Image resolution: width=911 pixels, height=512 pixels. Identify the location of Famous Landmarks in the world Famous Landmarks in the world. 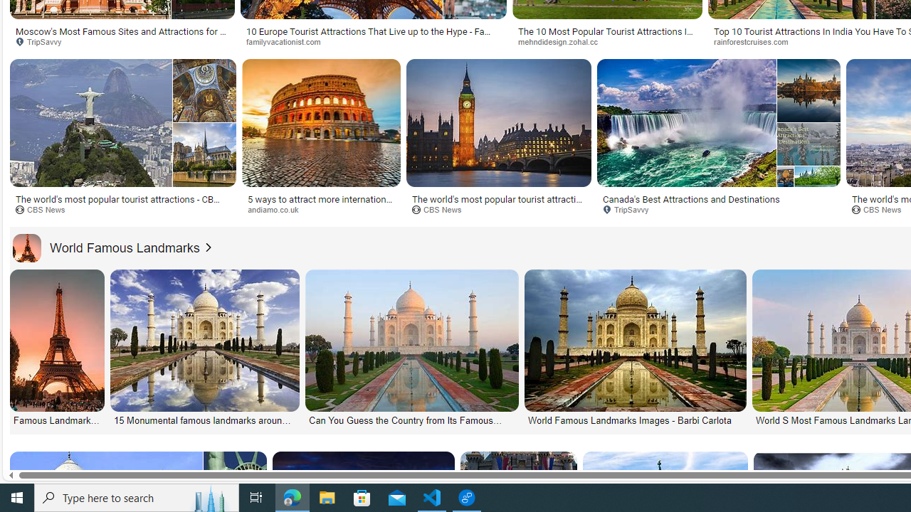
(57, 348).